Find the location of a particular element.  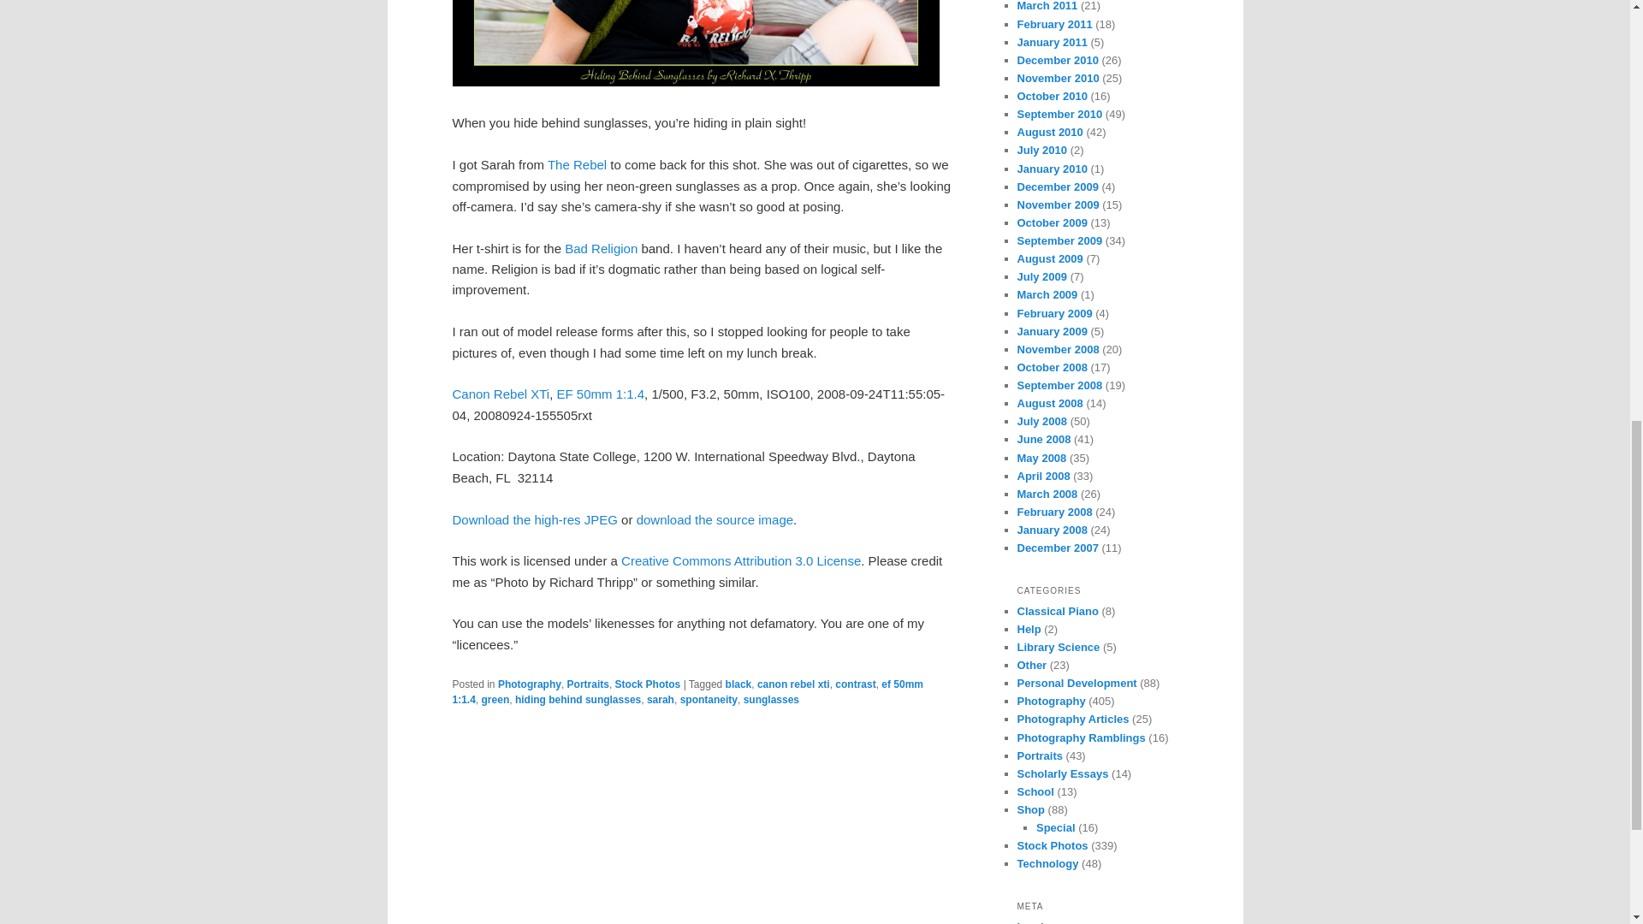

EF 50mm 1:1.4 is located at coordinates (601, 394).